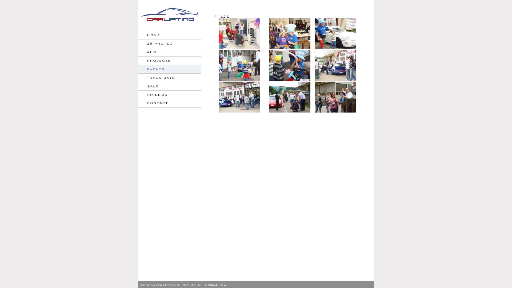 The image size is (512, 288). What do you see at coordinates (222, 16) in the screenshot?
I see `2` at bounding box center [222, 16].